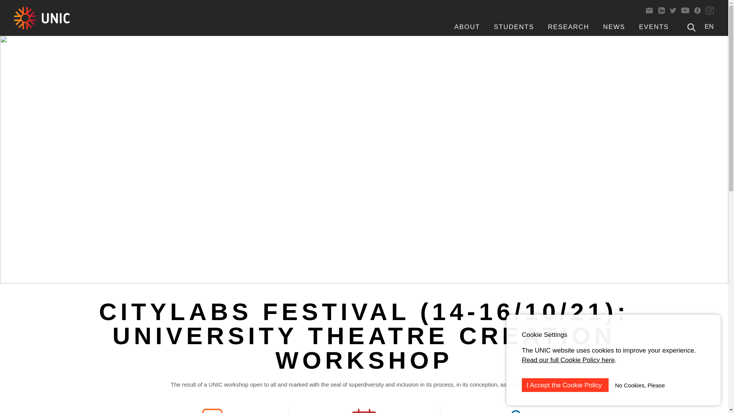  I want to click on EVENTS, so click(654, 27).